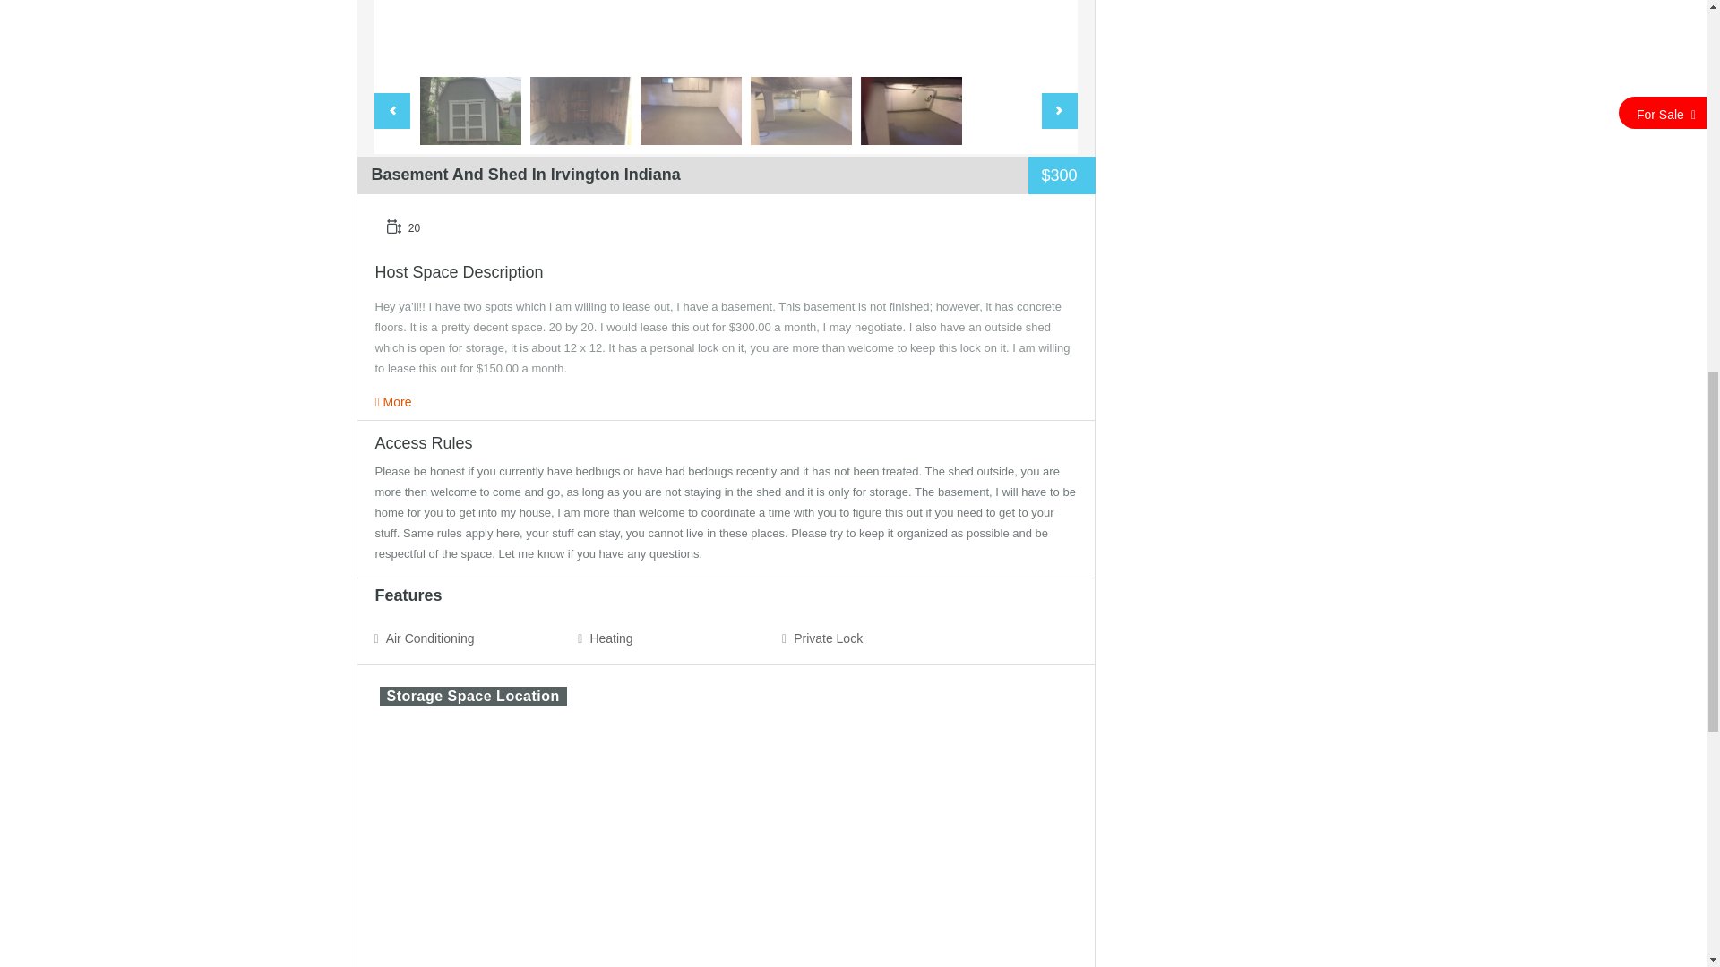 This screenshot has width=1720, height=967. Describe the element at coordinates (392, 401) in the screenshot. I see `More` at that location.